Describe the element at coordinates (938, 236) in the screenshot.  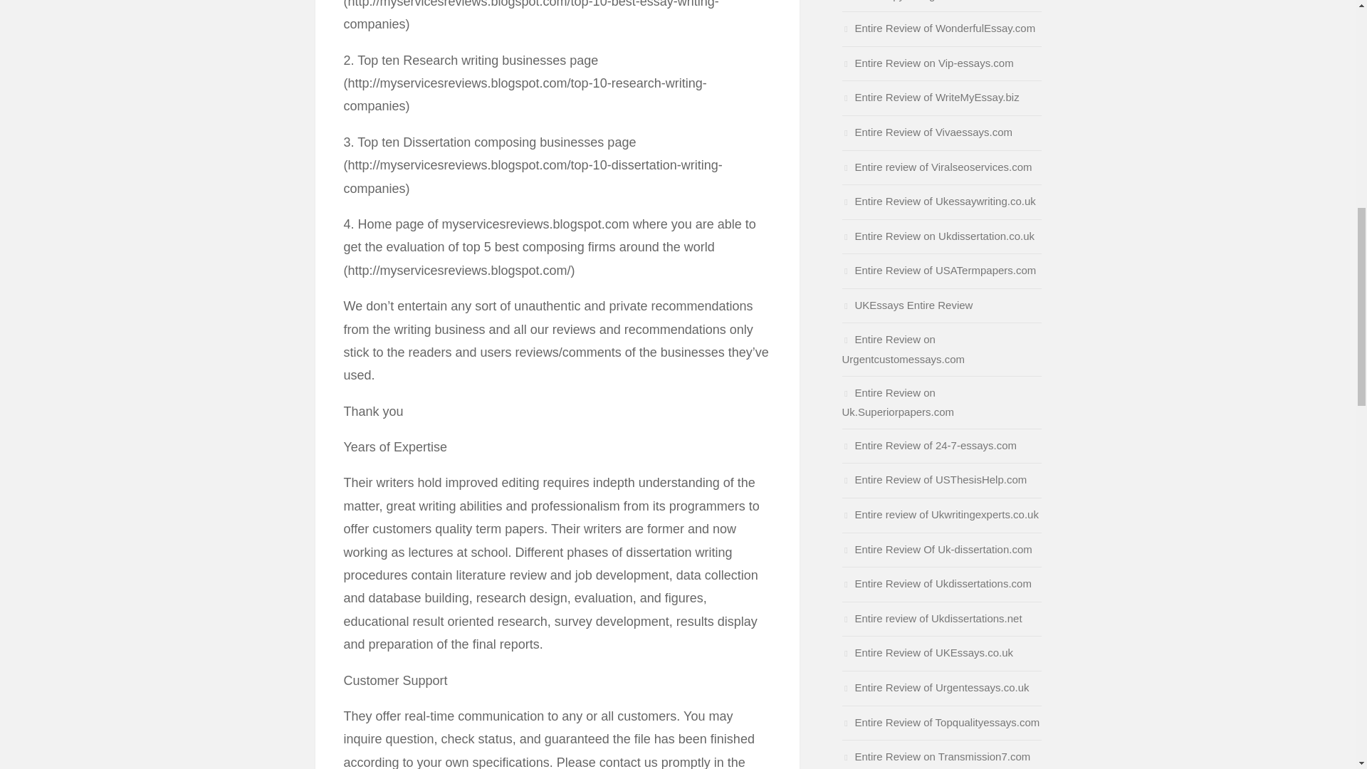
I see `Entire Review on Ukdissertation.co.uk` at that location.